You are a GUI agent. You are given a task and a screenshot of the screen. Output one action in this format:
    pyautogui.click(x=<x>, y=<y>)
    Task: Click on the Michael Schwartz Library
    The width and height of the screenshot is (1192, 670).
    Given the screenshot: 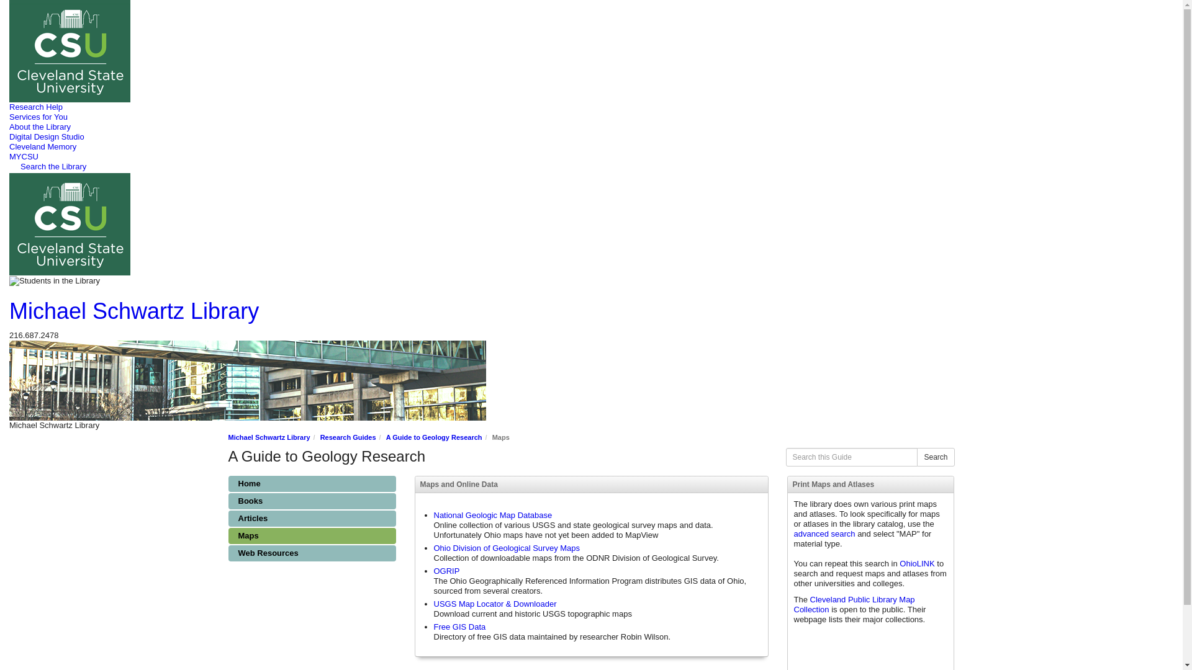 What is the action you would take?
    pyautogui.click(x=134, y=310)
    